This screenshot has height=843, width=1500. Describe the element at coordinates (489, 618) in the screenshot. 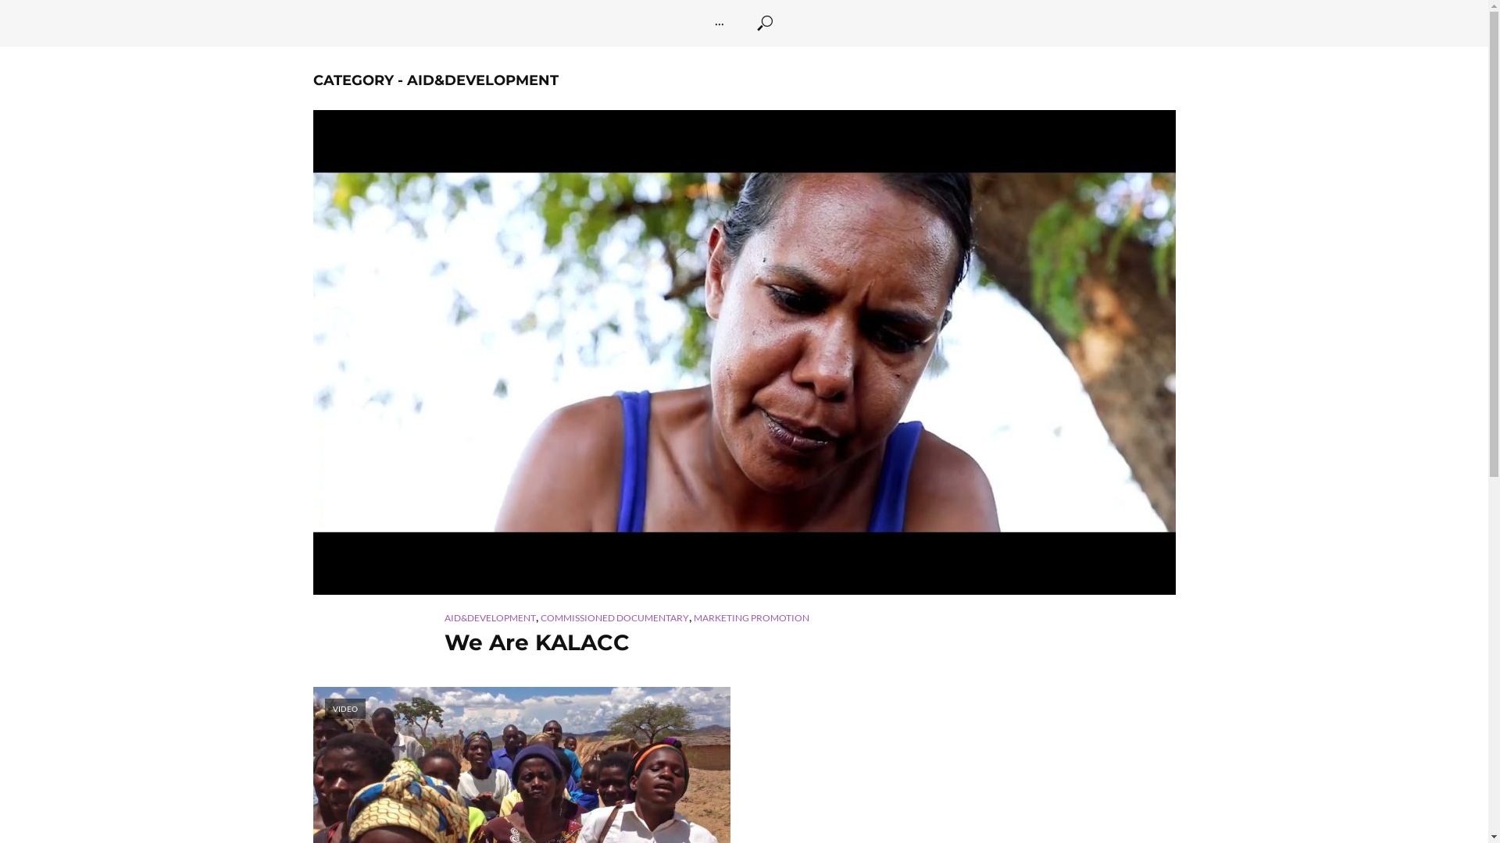

I see `AID&DEVELOPMENT` at that location.